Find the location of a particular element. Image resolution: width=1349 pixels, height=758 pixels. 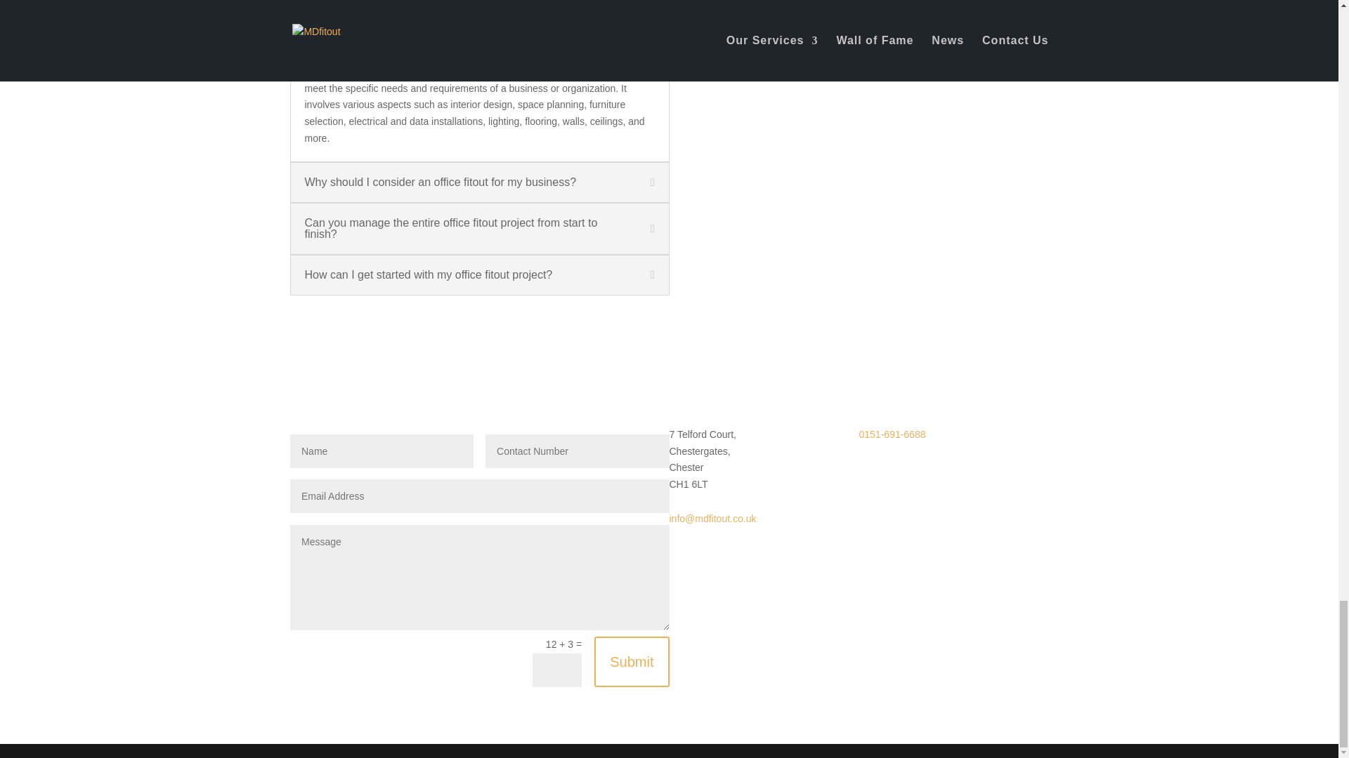

Submit is located at coordinates (632, 661).